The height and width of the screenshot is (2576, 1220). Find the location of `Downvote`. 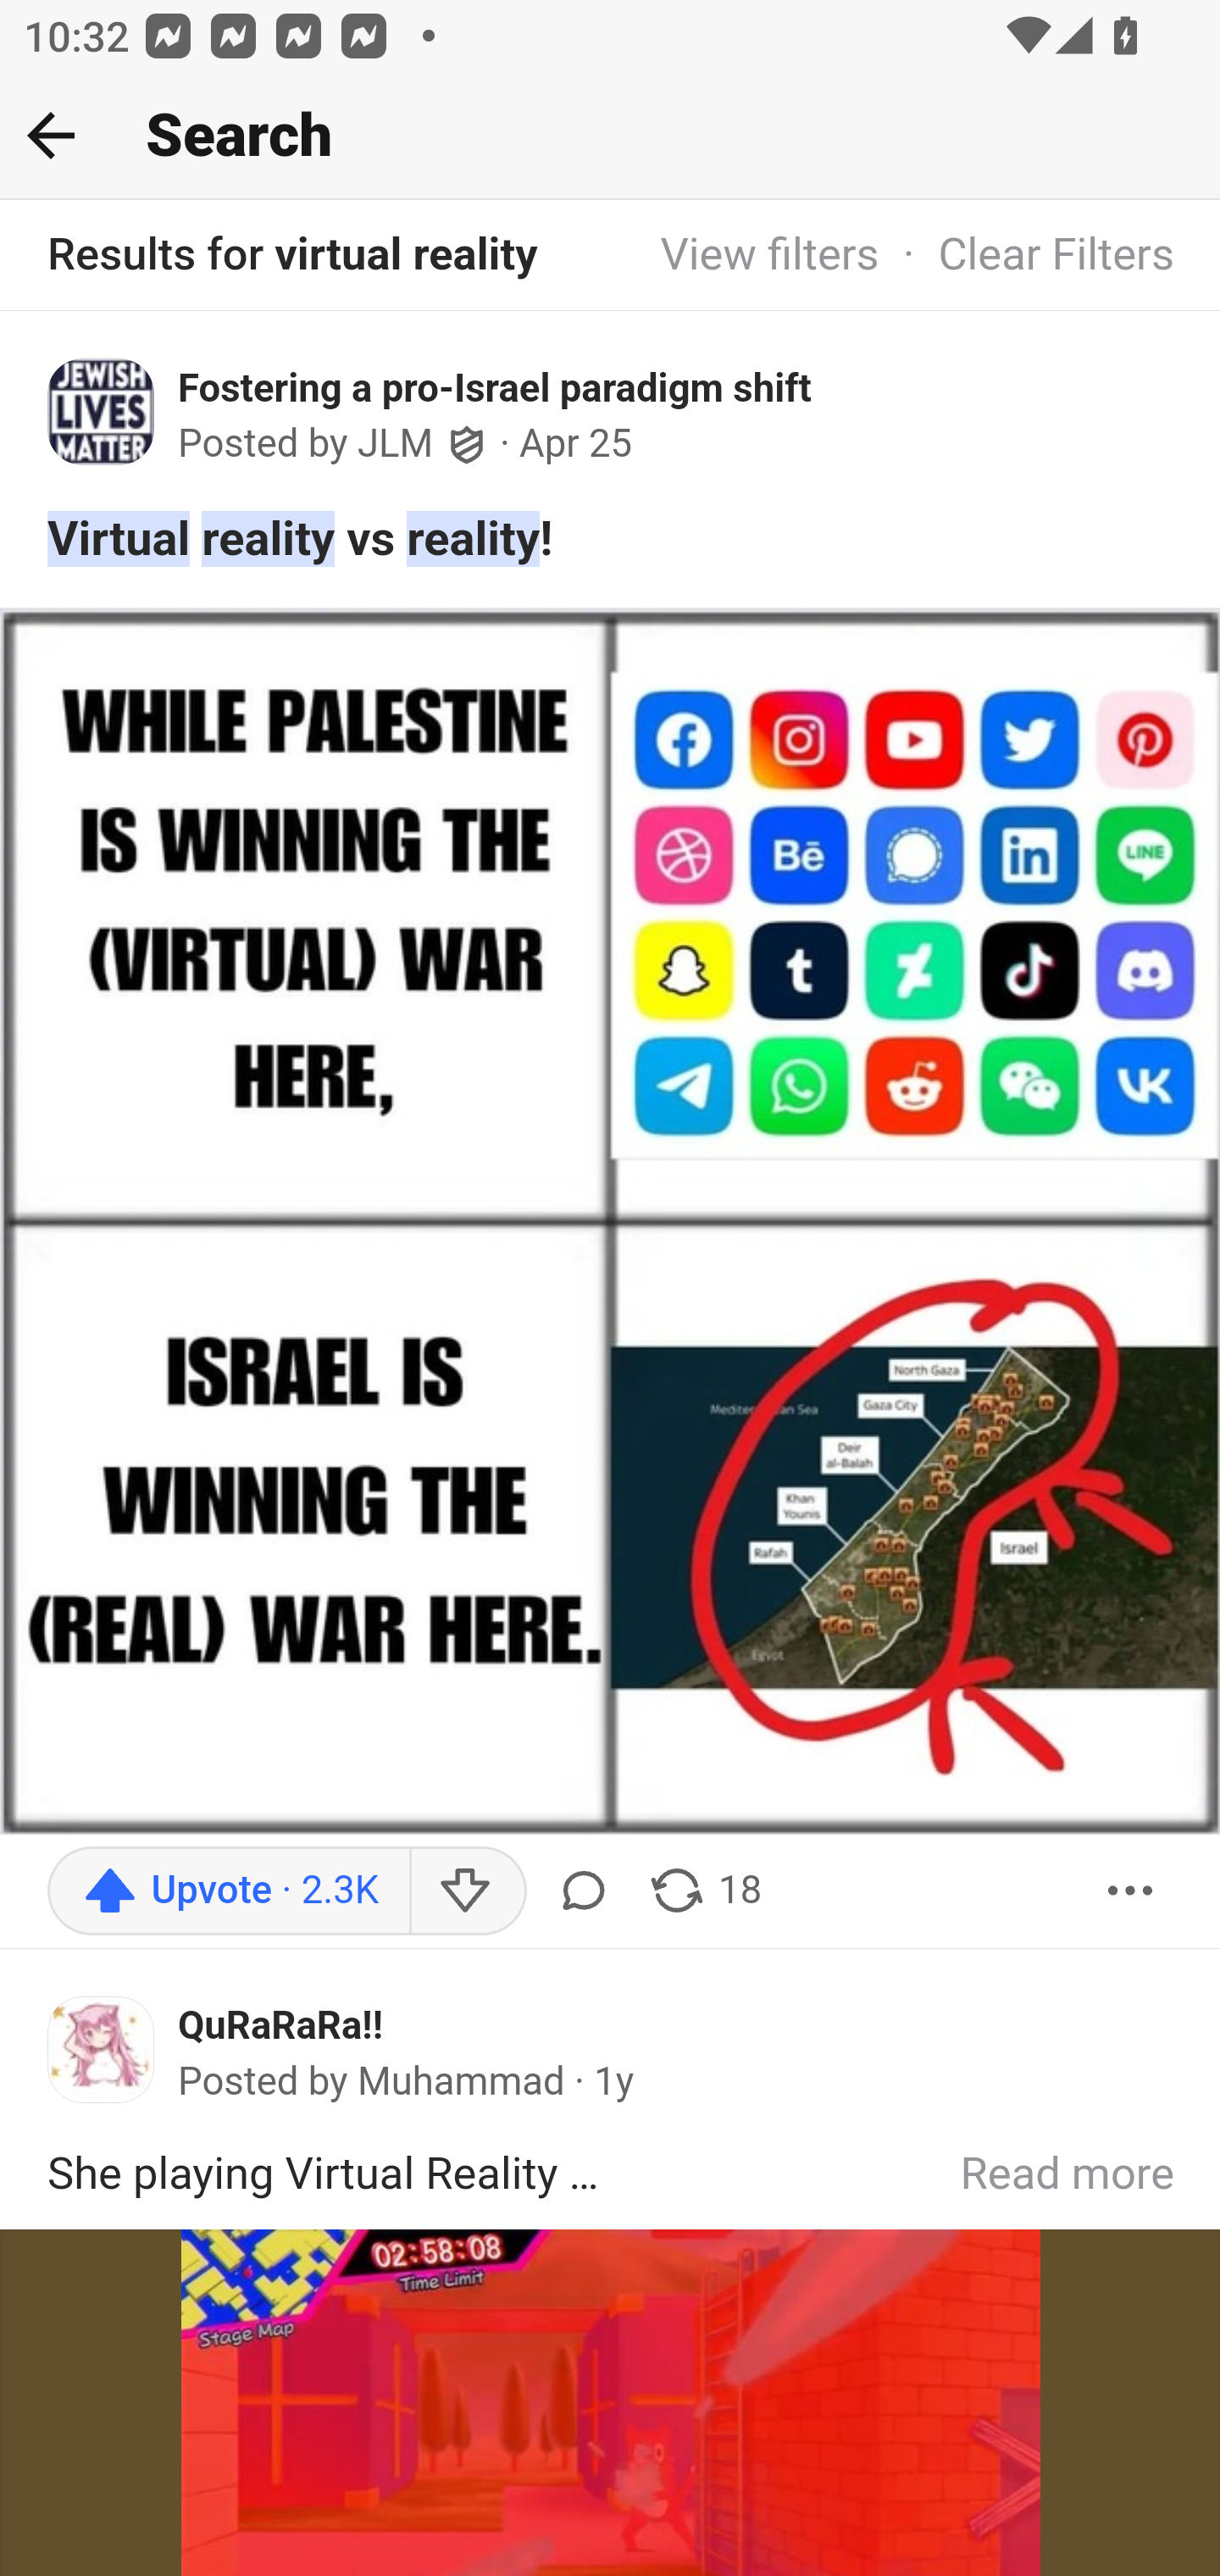

Downvote is located at coordinates (466, 1890).